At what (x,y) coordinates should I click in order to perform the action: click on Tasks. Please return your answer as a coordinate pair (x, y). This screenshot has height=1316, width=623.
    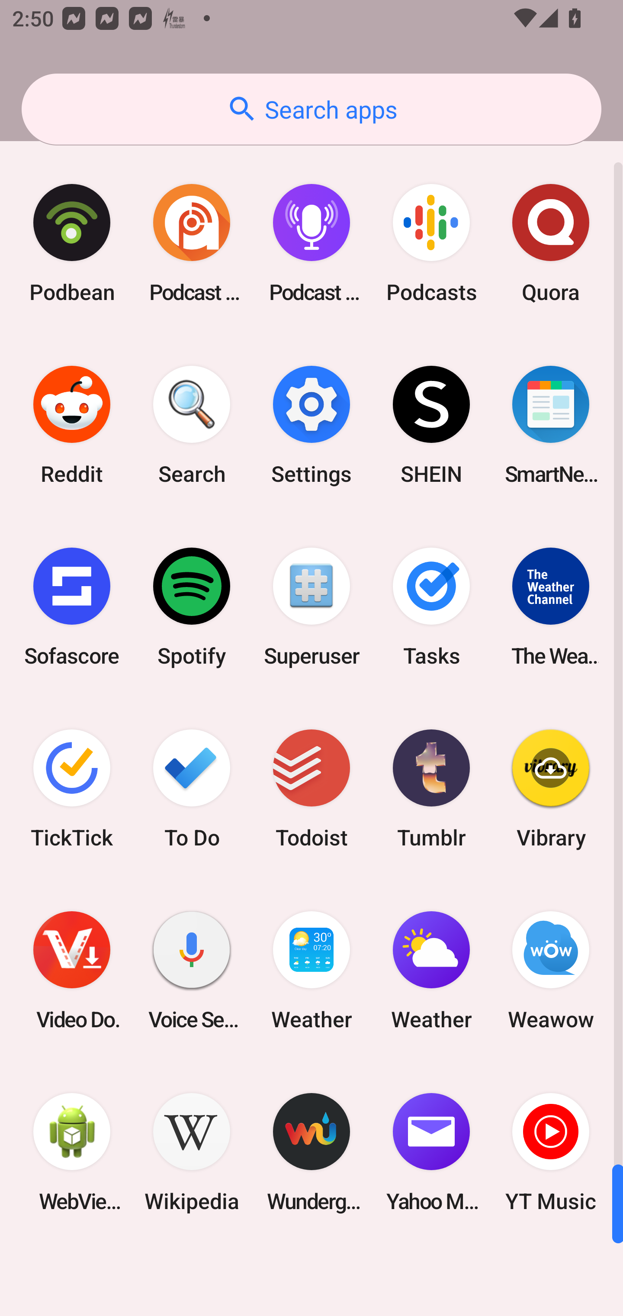
    Looking at the image, I should click on (431, 606).